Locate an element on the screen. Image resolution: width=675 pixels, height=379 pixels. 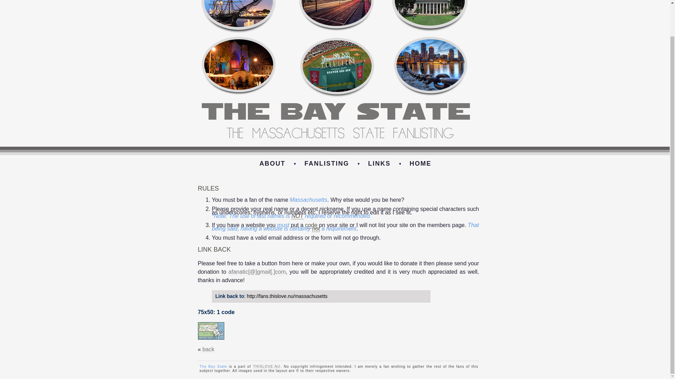
LINKS is located at coordinates (379, 164).